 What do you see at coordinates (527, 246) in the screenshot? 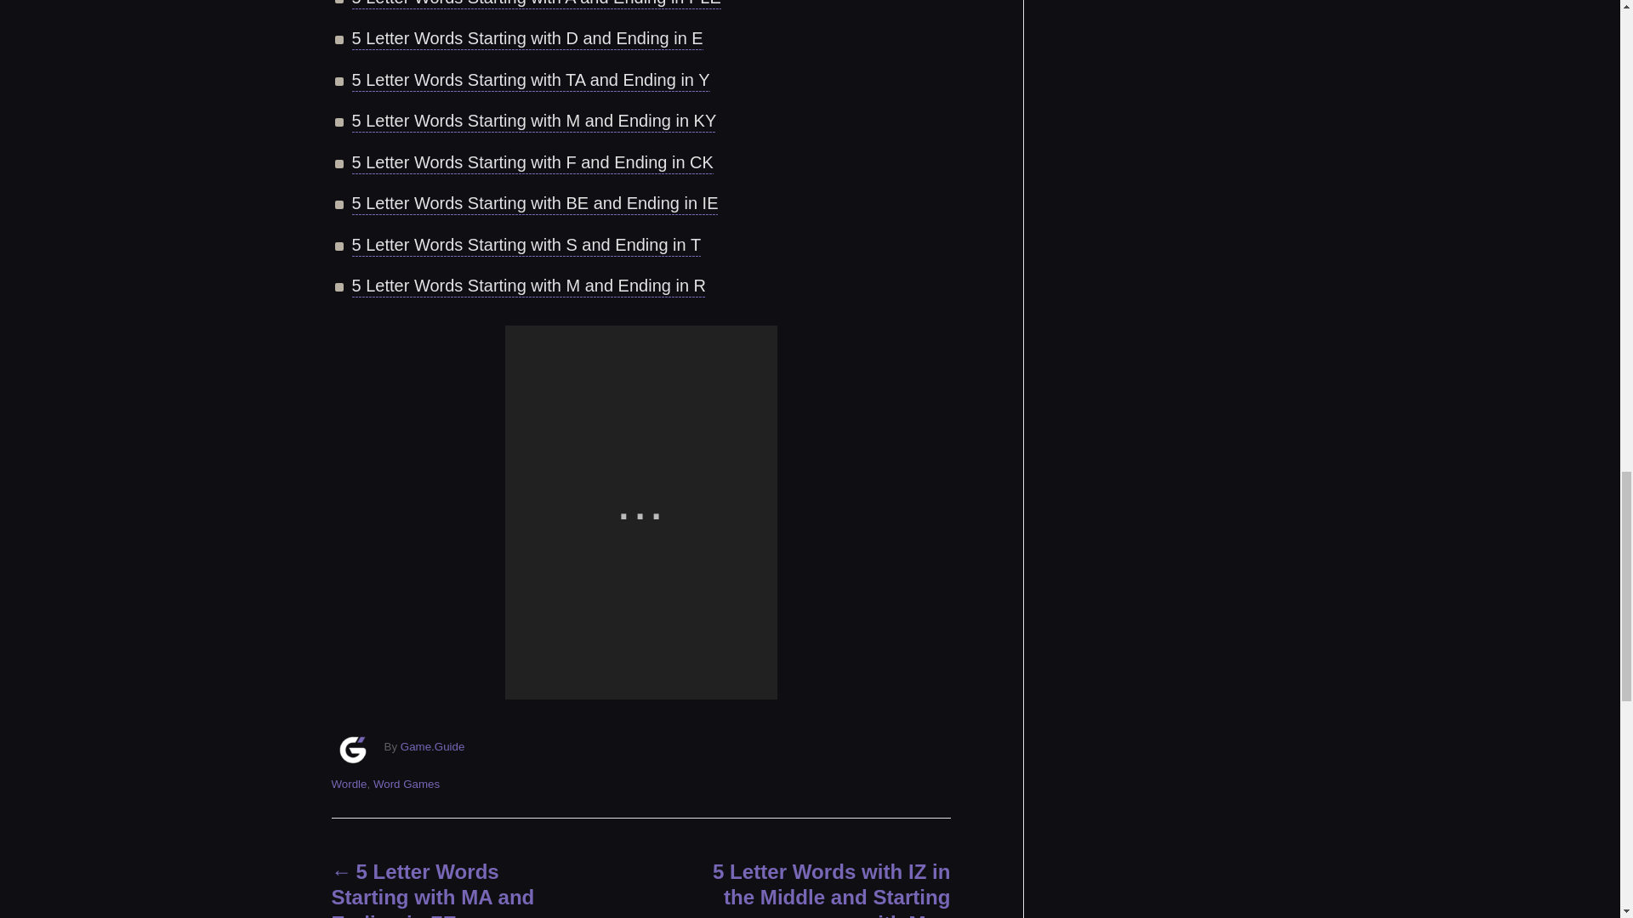
I see `5 Letter Words Starting with S and Ending in T` at bounding box center [527, 246].